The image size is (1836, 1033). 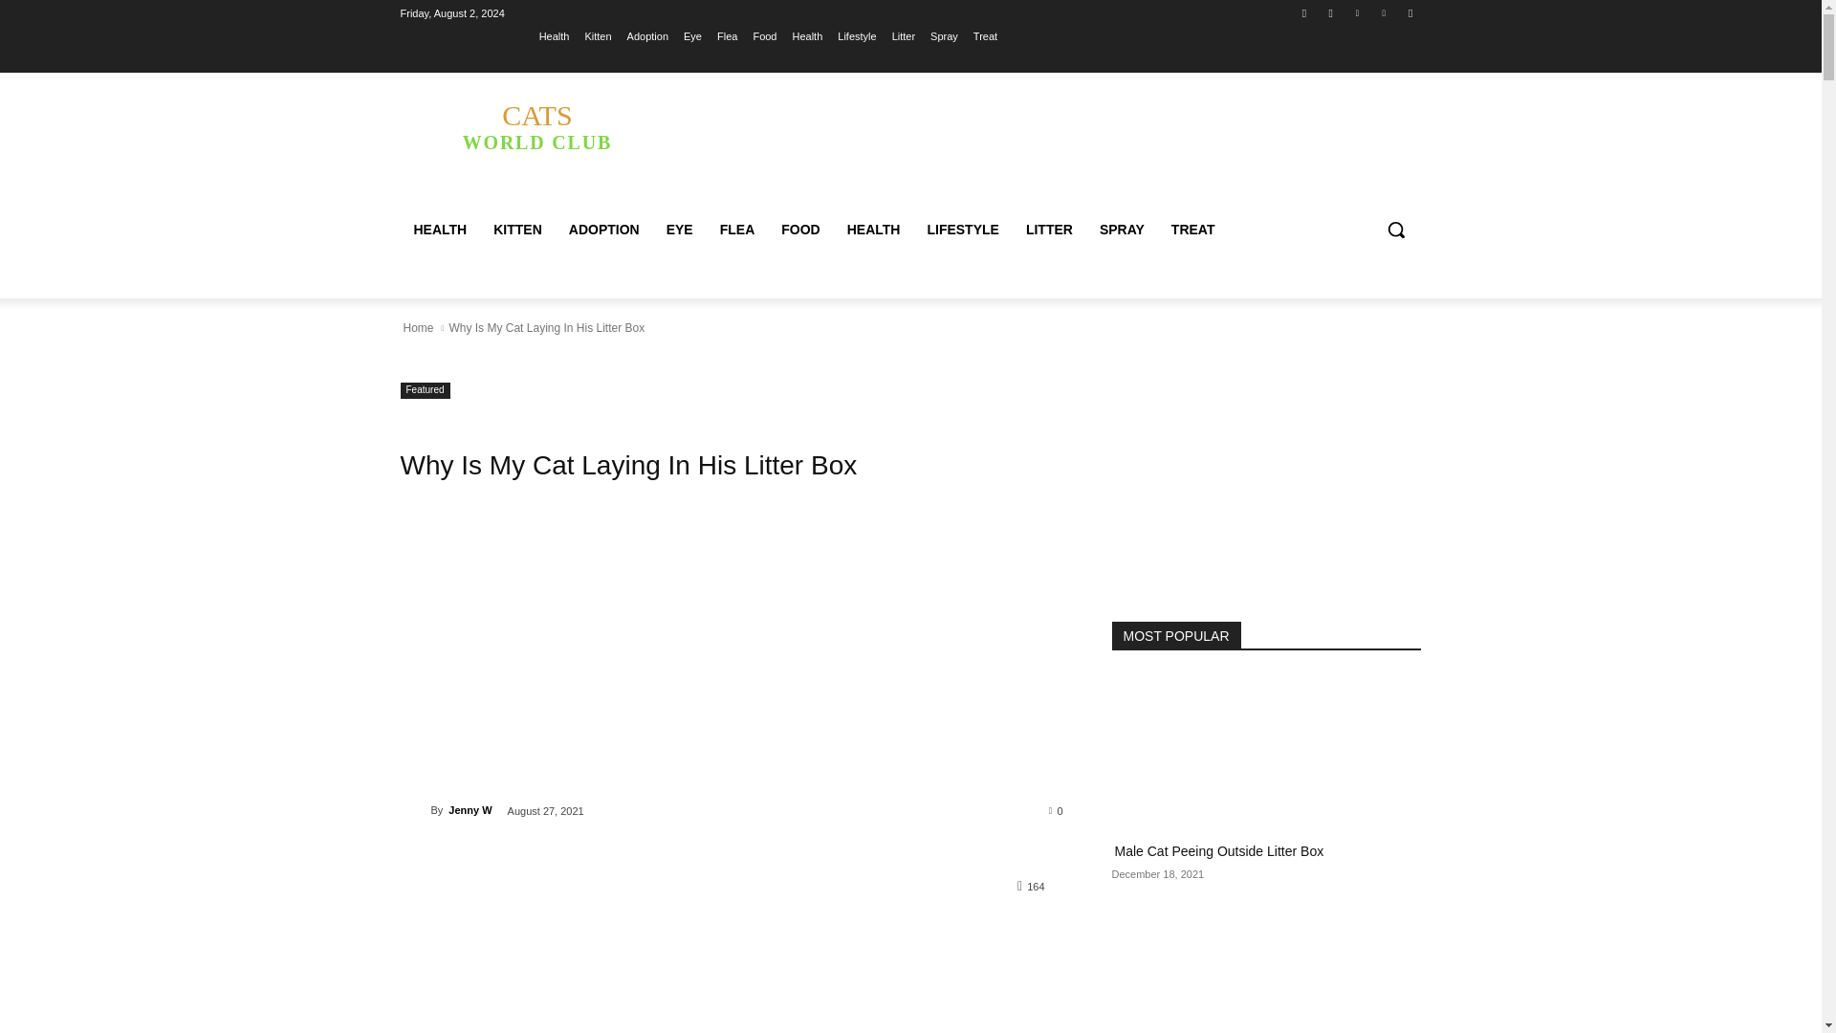 What do you see at coordinates (945, 35) in the screenshot?
I see `Jenny W` at bounding box center [945, 35].